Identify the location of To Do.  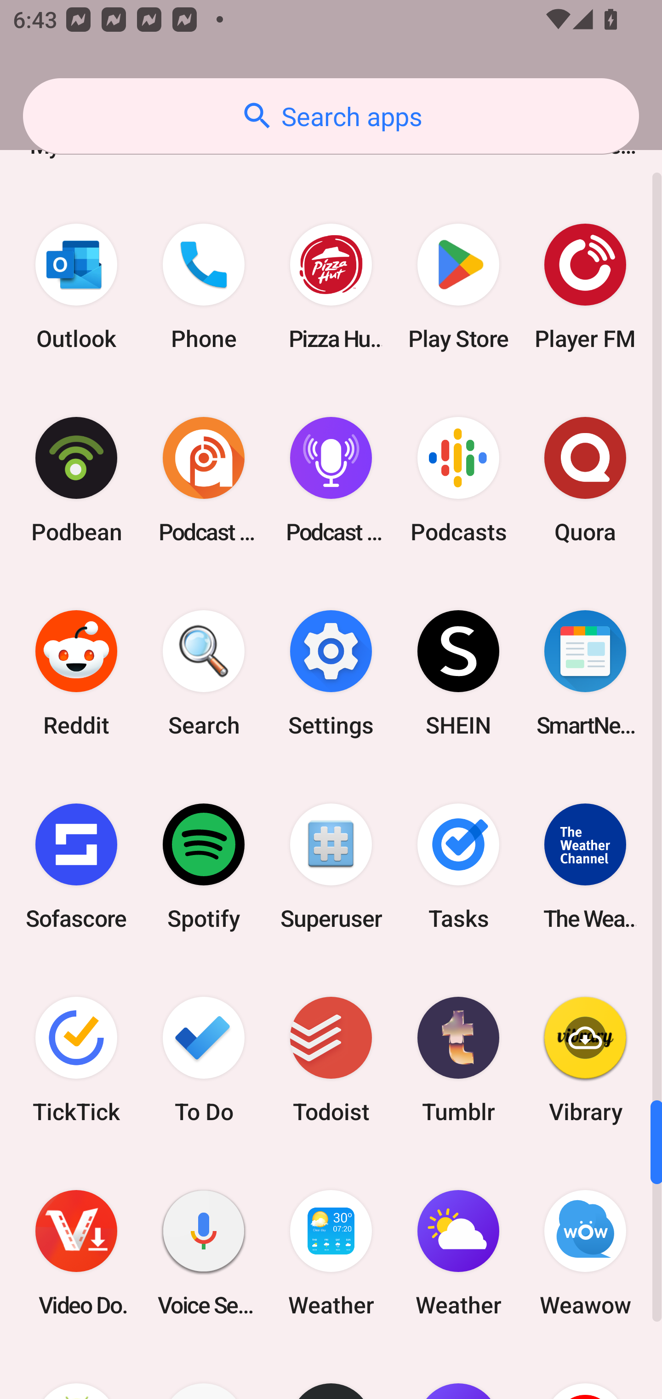
(204, 1059).